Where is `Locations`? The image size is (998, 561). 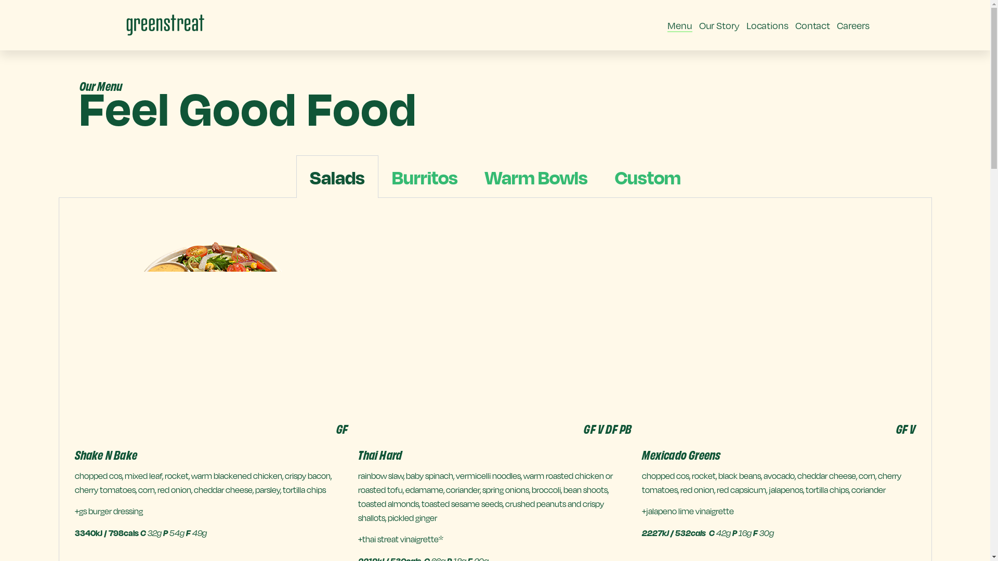 Locations is located at coordinates (767, 25).